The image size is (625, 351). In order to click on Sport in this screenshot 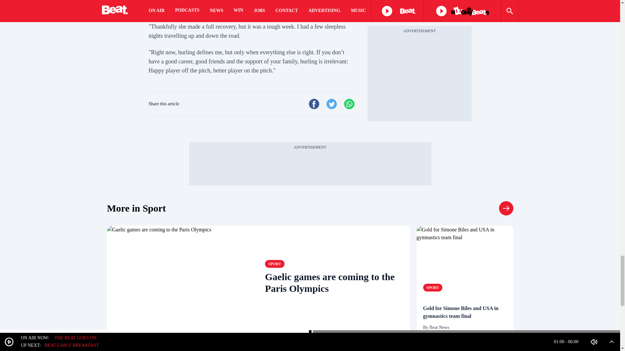, I will do `click(275, 264)`.